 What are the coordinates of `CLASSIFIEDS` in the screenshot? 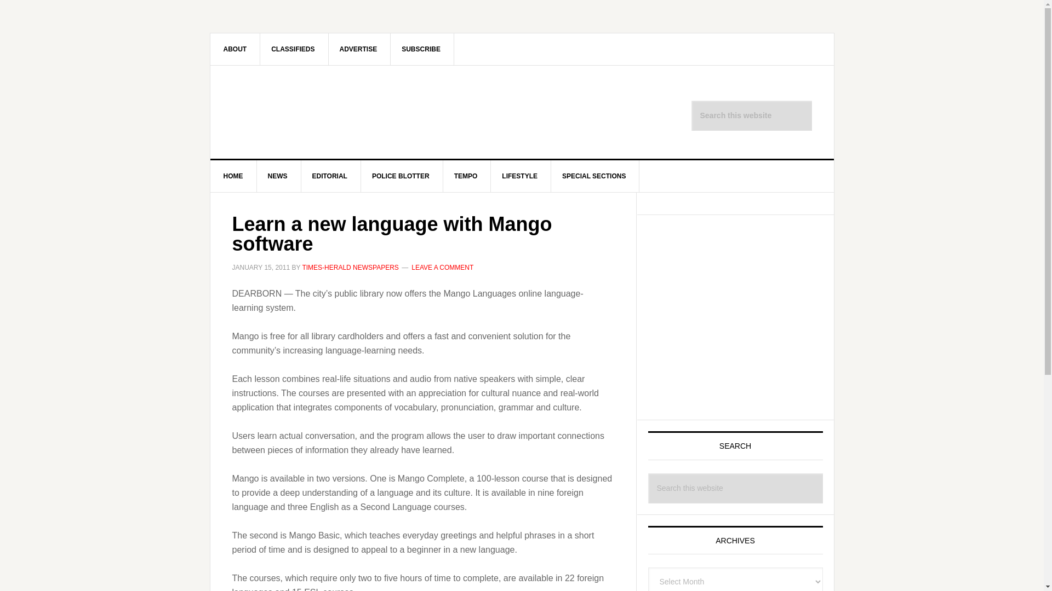 It's located at (293, 49).